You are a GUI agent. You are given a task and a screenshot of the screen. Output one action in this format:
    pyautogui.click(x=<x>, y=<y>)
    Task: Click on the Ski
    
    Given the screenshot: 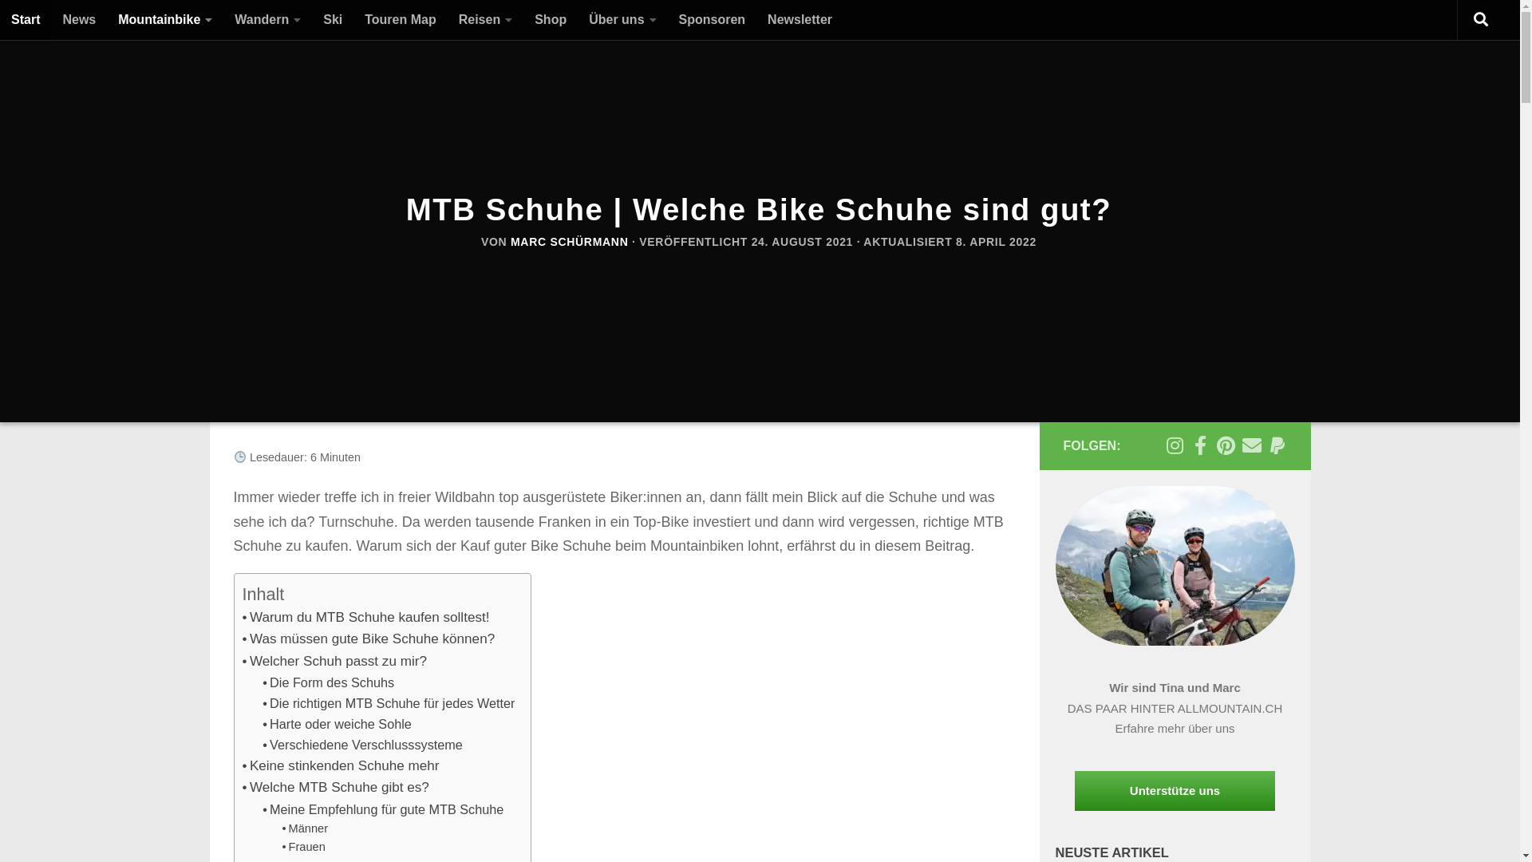 What is the action you would take?
    pyautogui.click(x=333, y=20)
    